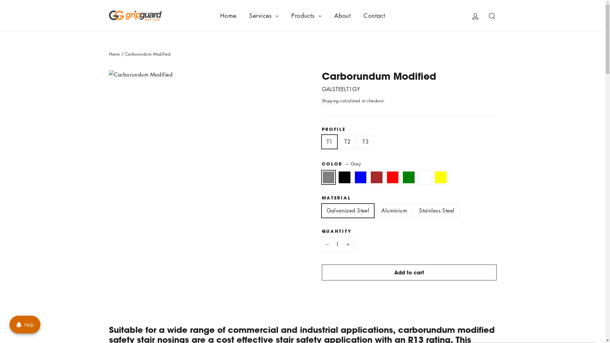  I want to click on Add to cart, so click(409, 272).